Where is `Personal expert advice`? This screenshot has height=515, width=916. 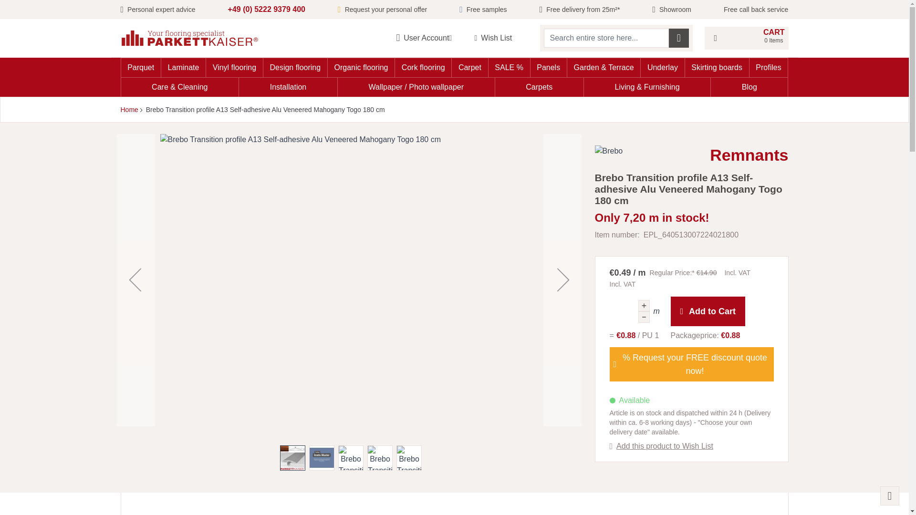 Personal expert advice is located at coordinates (157, 10).